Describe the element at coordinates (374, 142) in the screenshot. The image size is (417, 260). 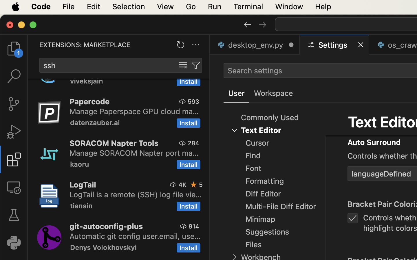
I see `Auto Surround` at that location.